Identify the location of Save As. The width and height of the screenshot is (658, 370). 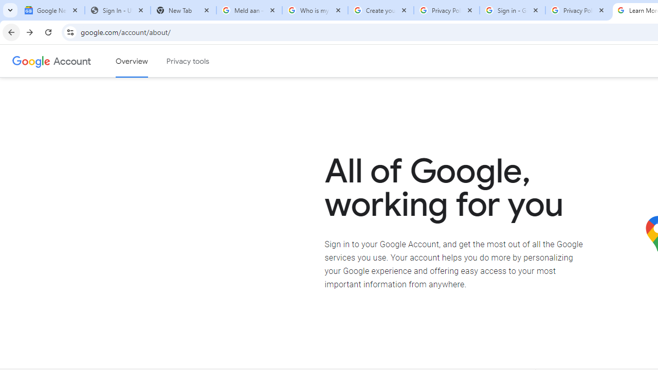
(53, 343).